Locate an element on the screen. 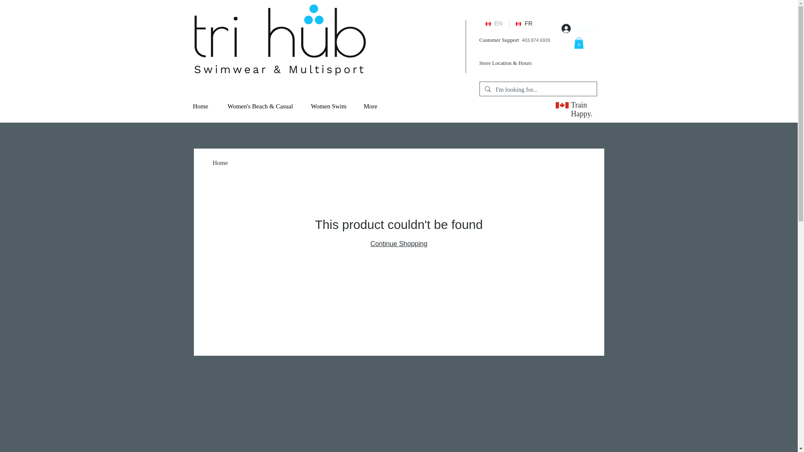  Continue Shopping is located at coordinates (398, 244).